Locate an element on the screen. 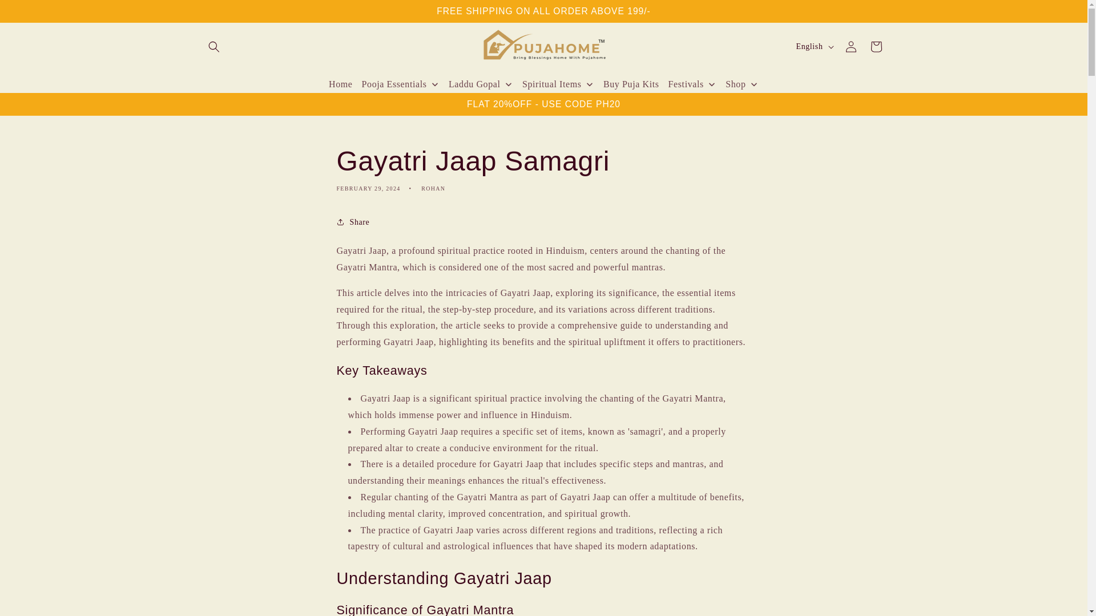 This screenshot has width=1096, height=616. Skip to content is located at coordinates (35, 14).